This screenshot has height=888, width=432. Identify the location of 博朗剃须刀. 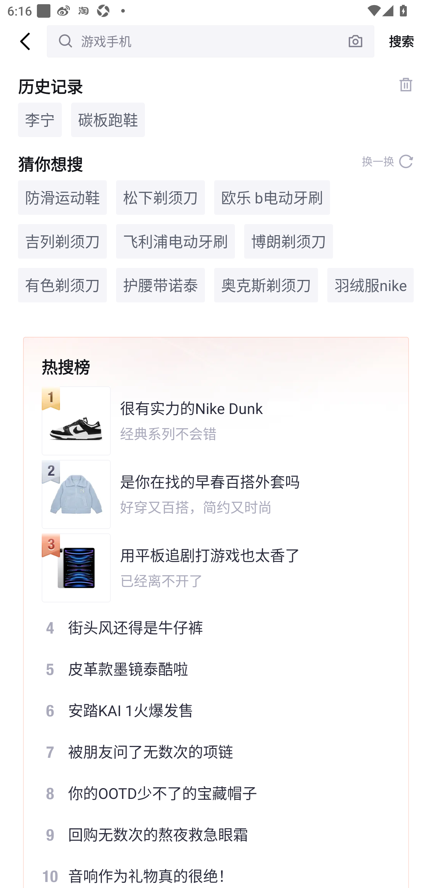
(289, 241).